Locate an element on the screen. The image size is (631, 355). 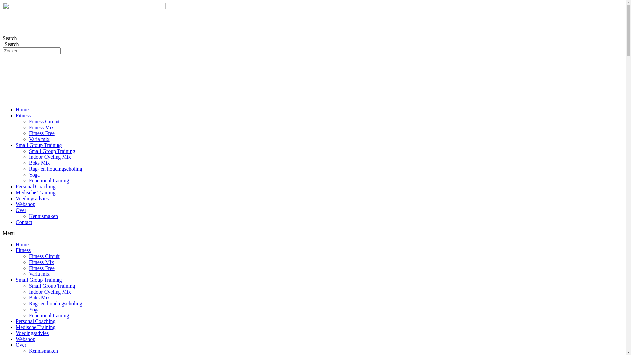
Over is located at coordinates (21, 345).